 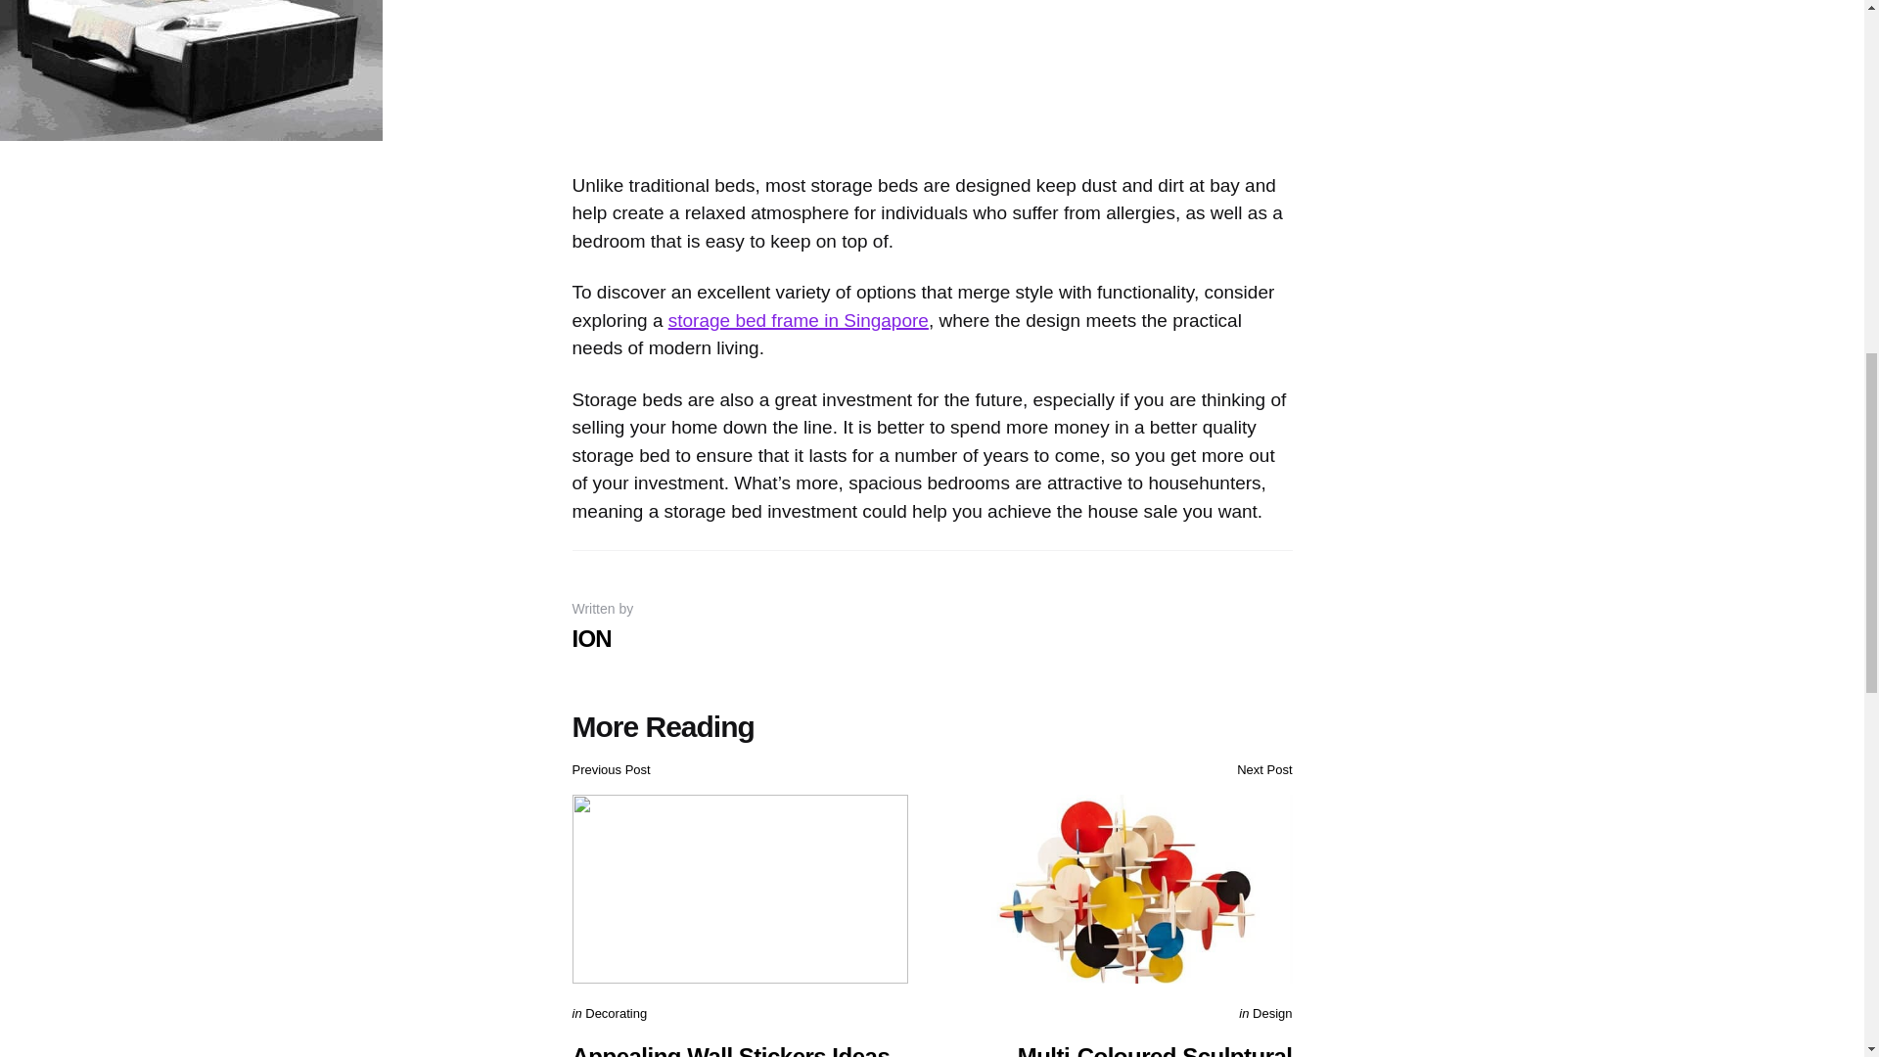 What do you see at coordinates (1272, 1014) in the screenshot?
I see `Design` at bounding box center [1272, 1014].